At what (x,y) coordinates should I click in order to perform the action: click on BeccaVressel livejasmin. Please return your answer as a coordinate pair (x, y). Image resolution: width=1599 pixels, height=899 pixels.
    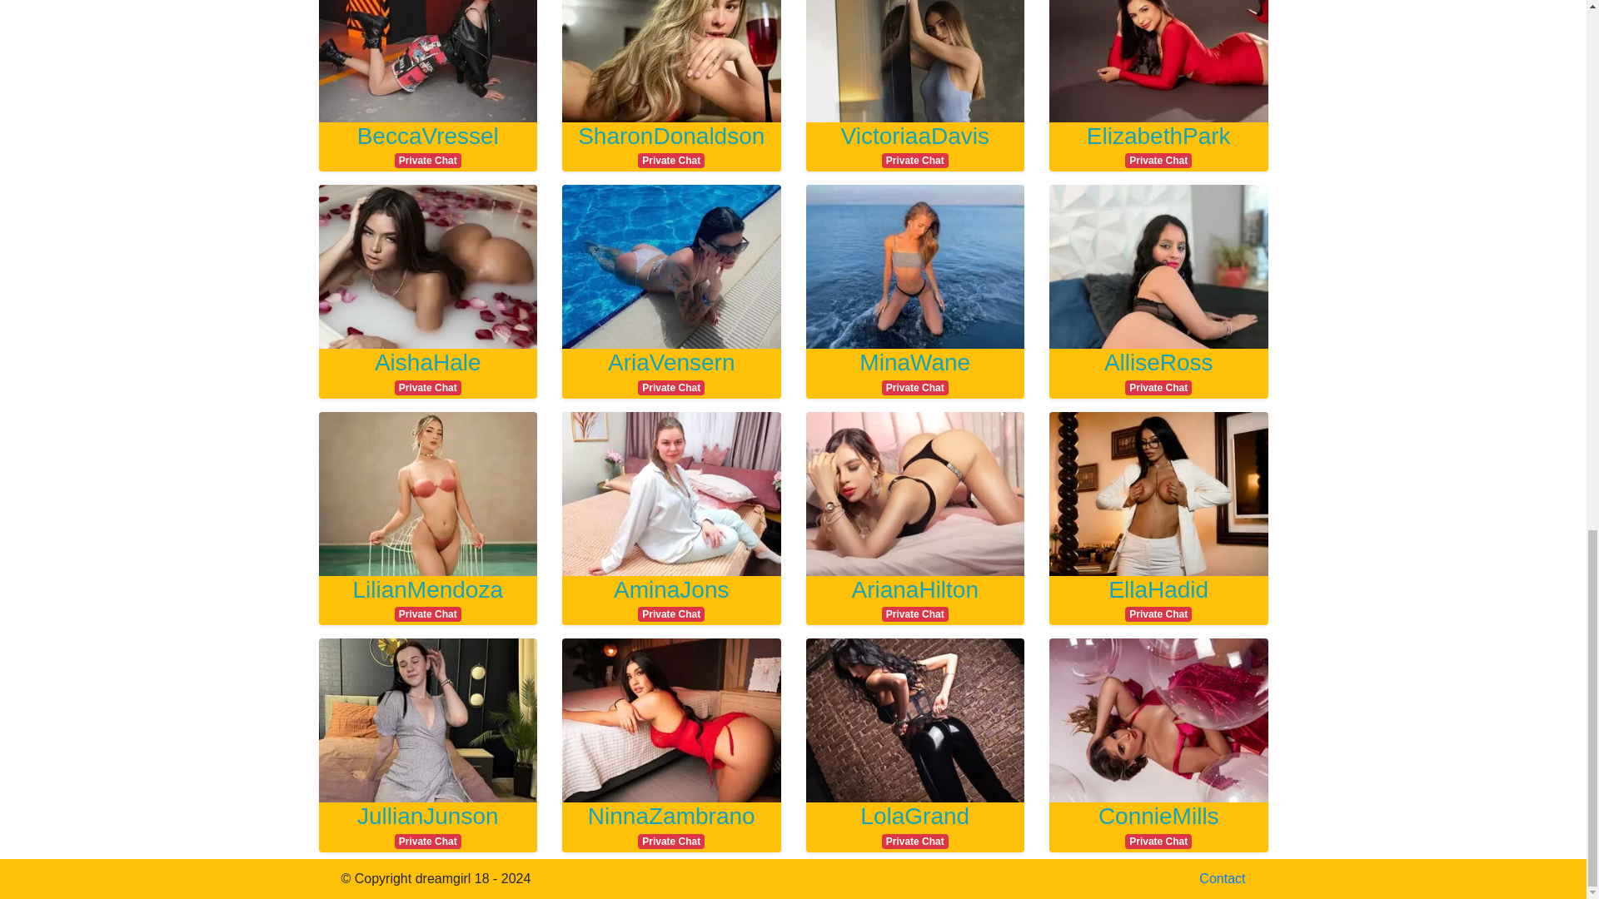
    Looking at the image, I should click on (428, 371).